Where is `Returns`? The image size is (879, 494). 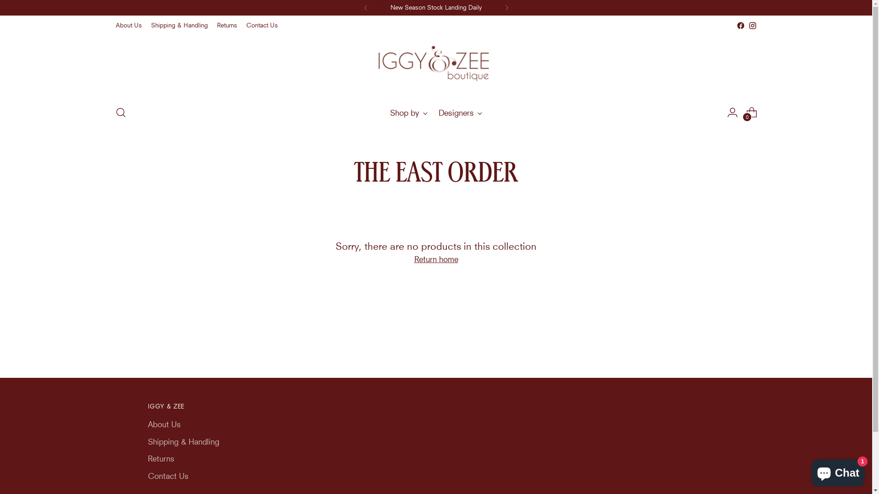
Returns is located at coordinates (227, 26).